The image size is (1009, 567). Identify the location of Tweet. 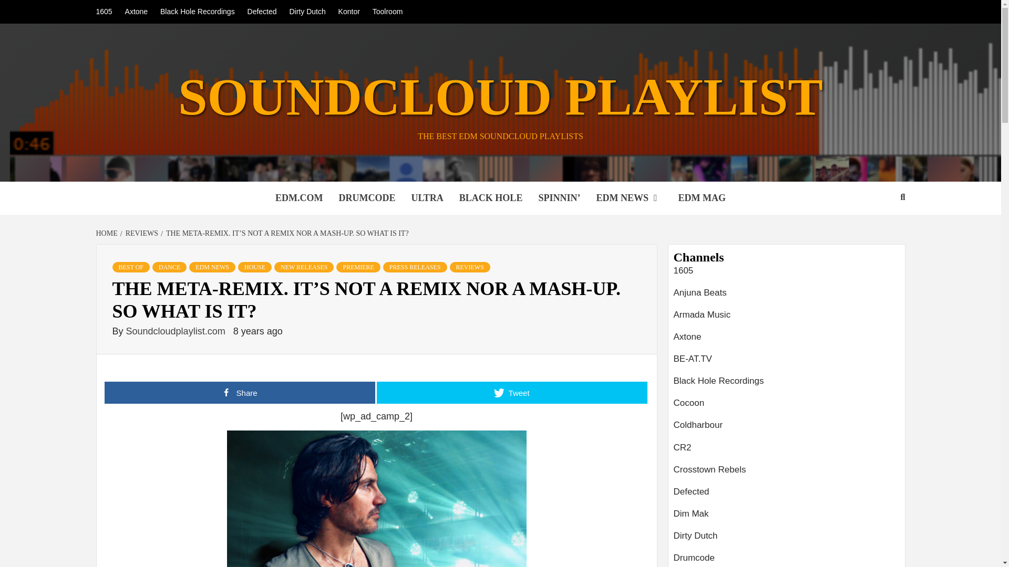
(511, 392).